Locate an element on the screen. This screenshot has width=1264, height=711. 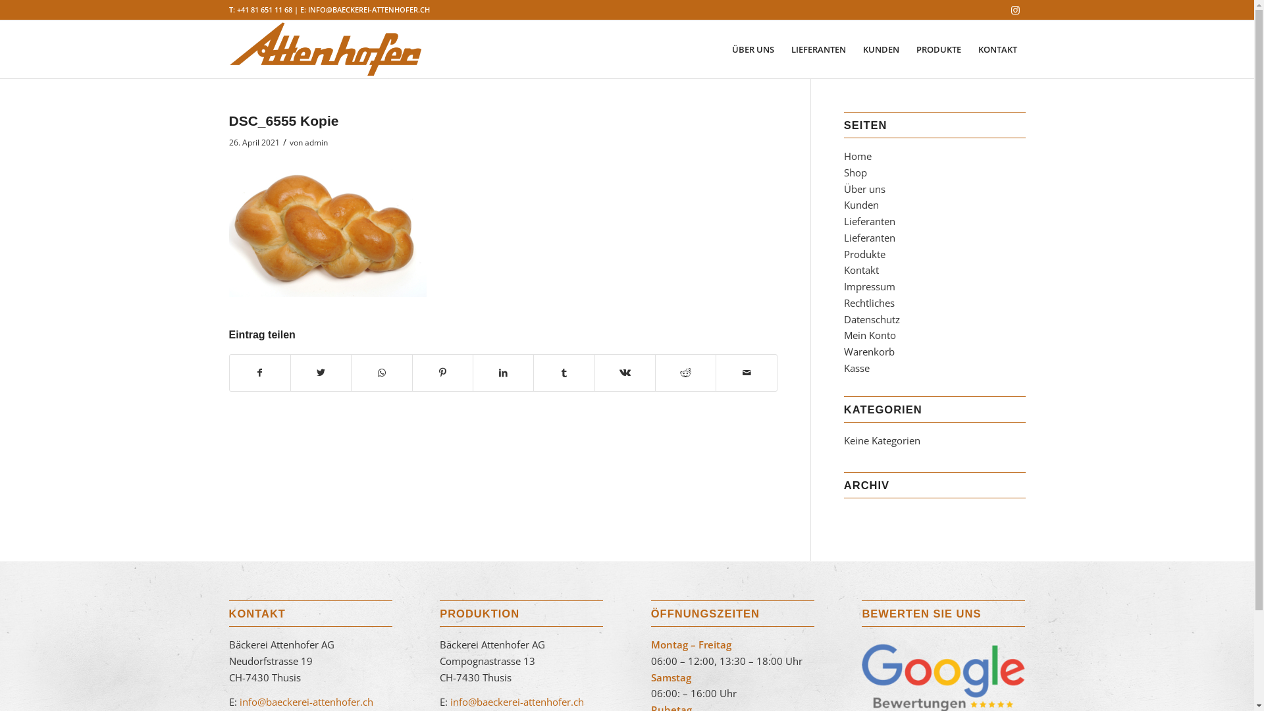
info@baeckerei-attenhofer.ch is located at coordinates (516, 702).